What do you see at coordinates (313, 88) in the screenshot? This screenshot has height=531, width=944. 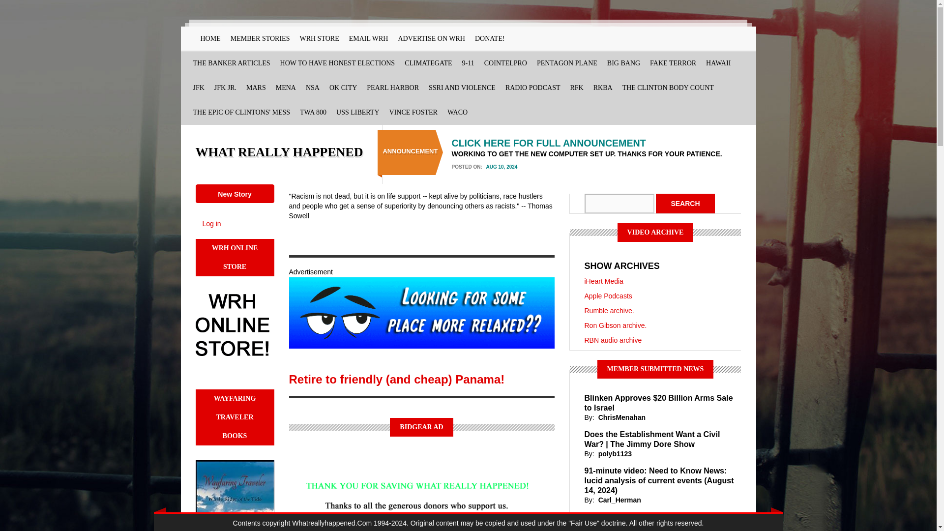 I see `NSA` at bounding box center [313, 88].